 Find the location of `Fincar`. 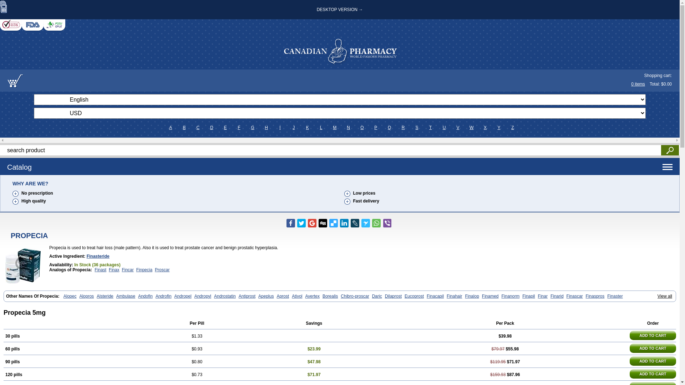

Fincar is located at coordinates (128, 270).